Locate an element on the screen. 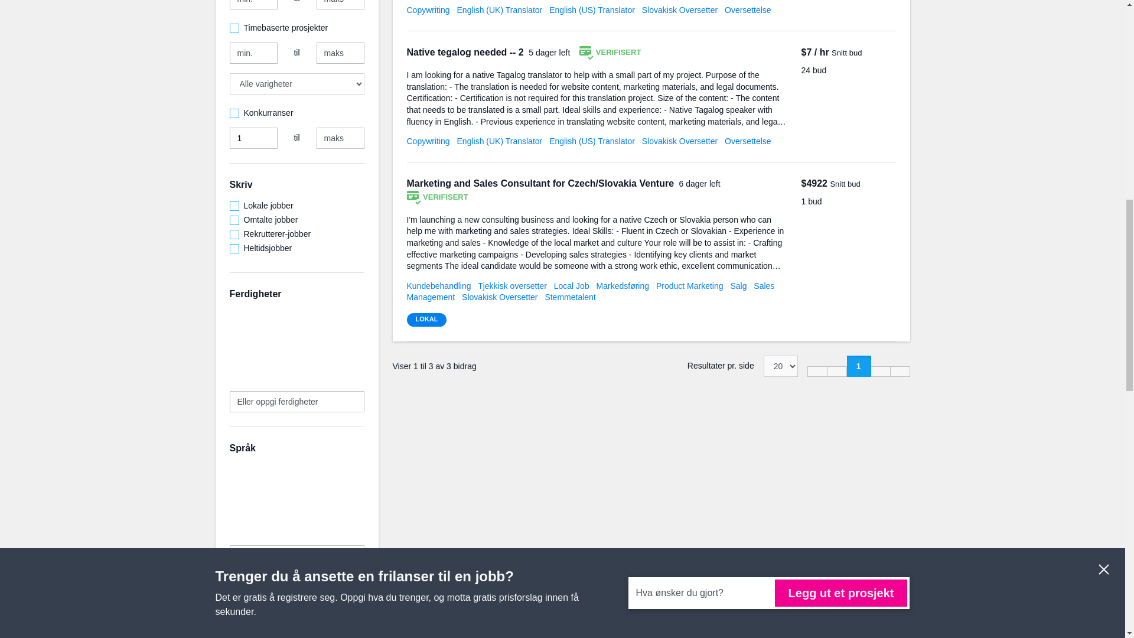 This screenshot has height=638, width=1134. Slovakisk Oversetter is located at coordinates (679, 141).